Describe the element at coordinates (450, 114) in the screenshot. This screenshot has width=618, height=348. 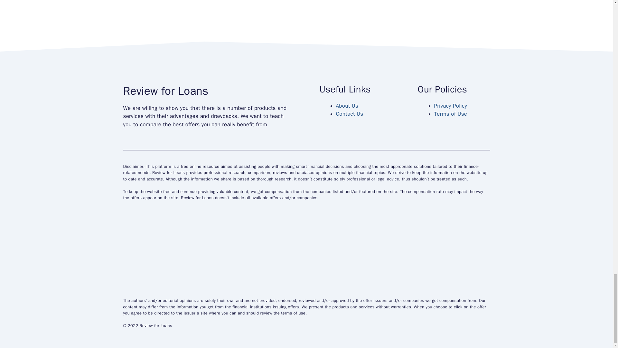
I see `Terms of Use` at that location.